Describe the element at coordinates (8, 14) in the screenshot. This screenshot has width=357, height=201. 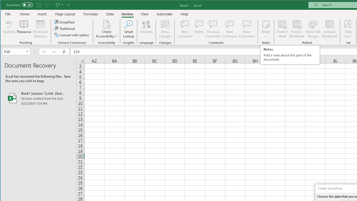
I see `File Tab` at that location.